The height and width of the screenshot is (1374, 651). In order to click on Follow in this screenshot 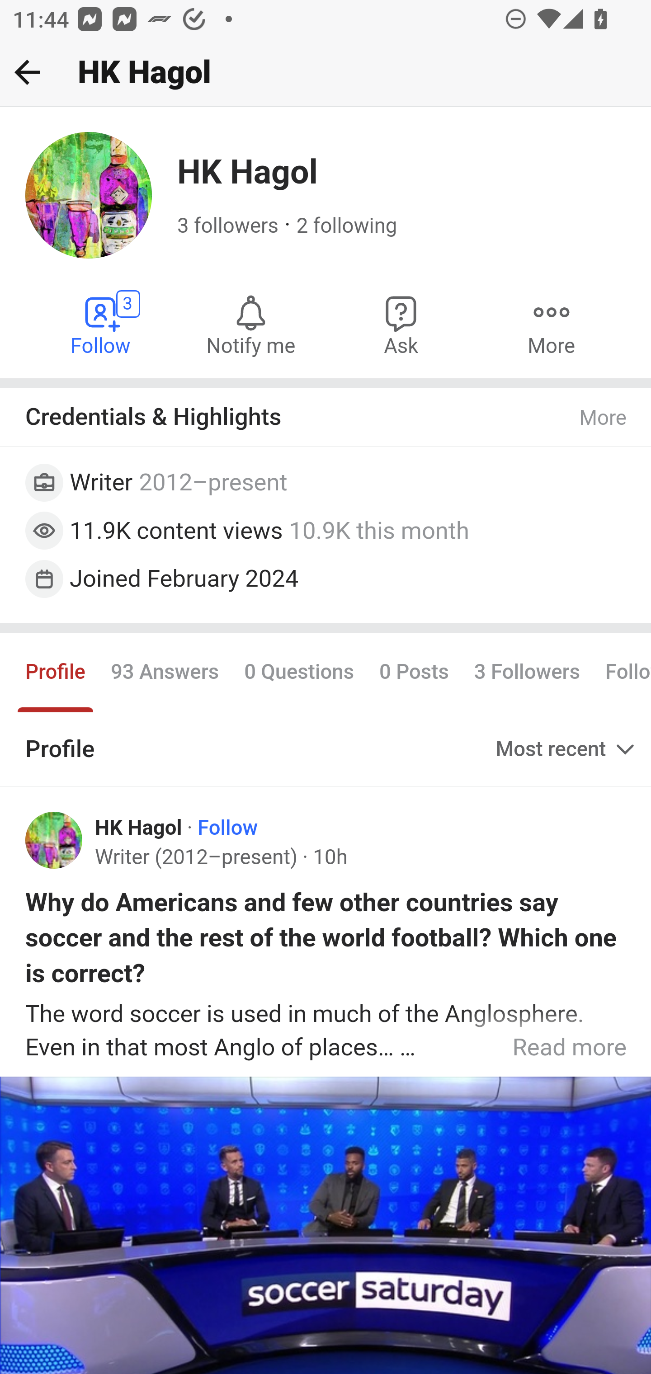, I will do `click(228, 828)`.